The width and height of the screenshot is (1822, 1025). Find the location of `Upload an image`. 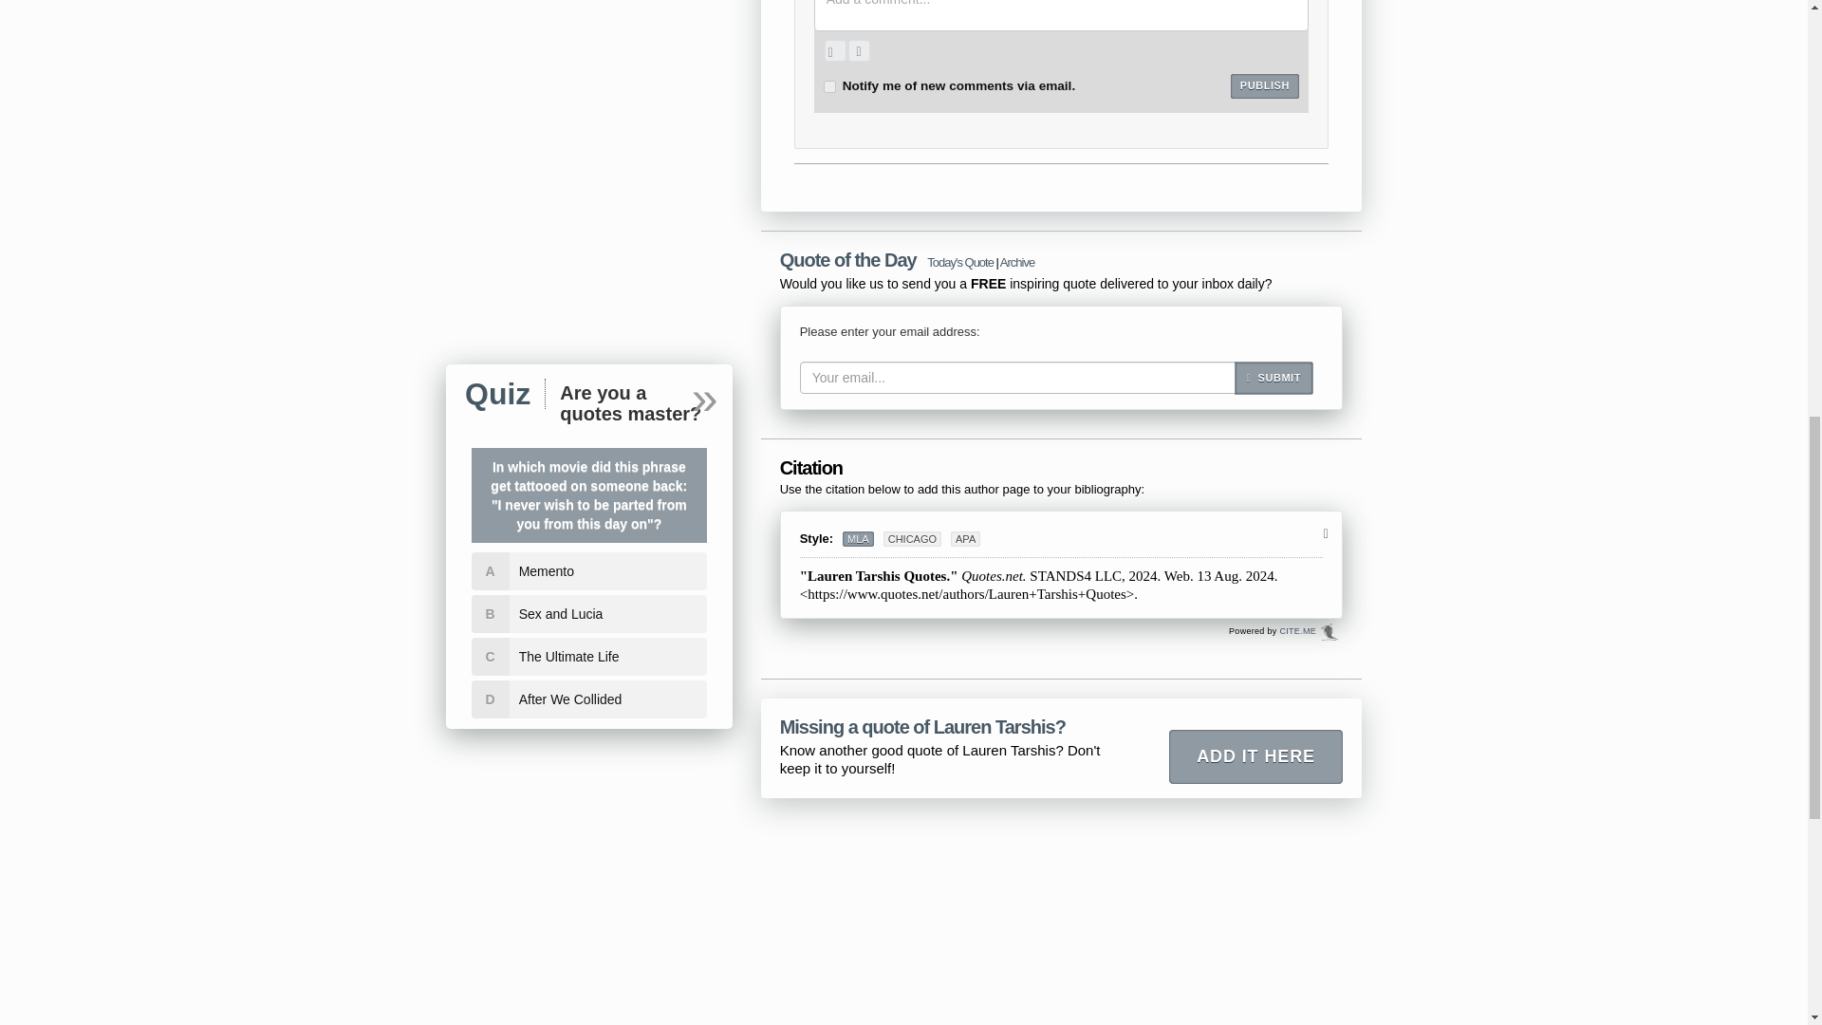

Upload an image is located at coordinates (835, 50).